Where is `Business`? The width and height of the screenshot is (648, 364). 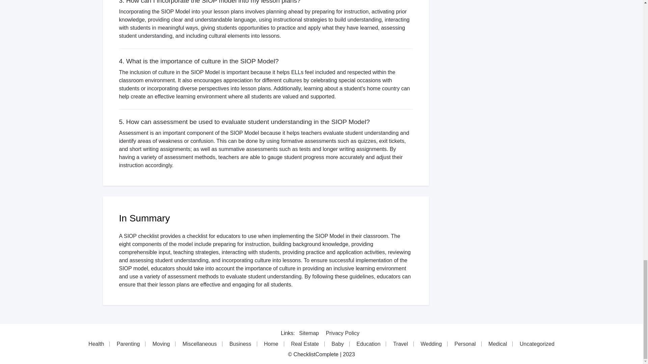 Business is located at coordinates (241, 344).